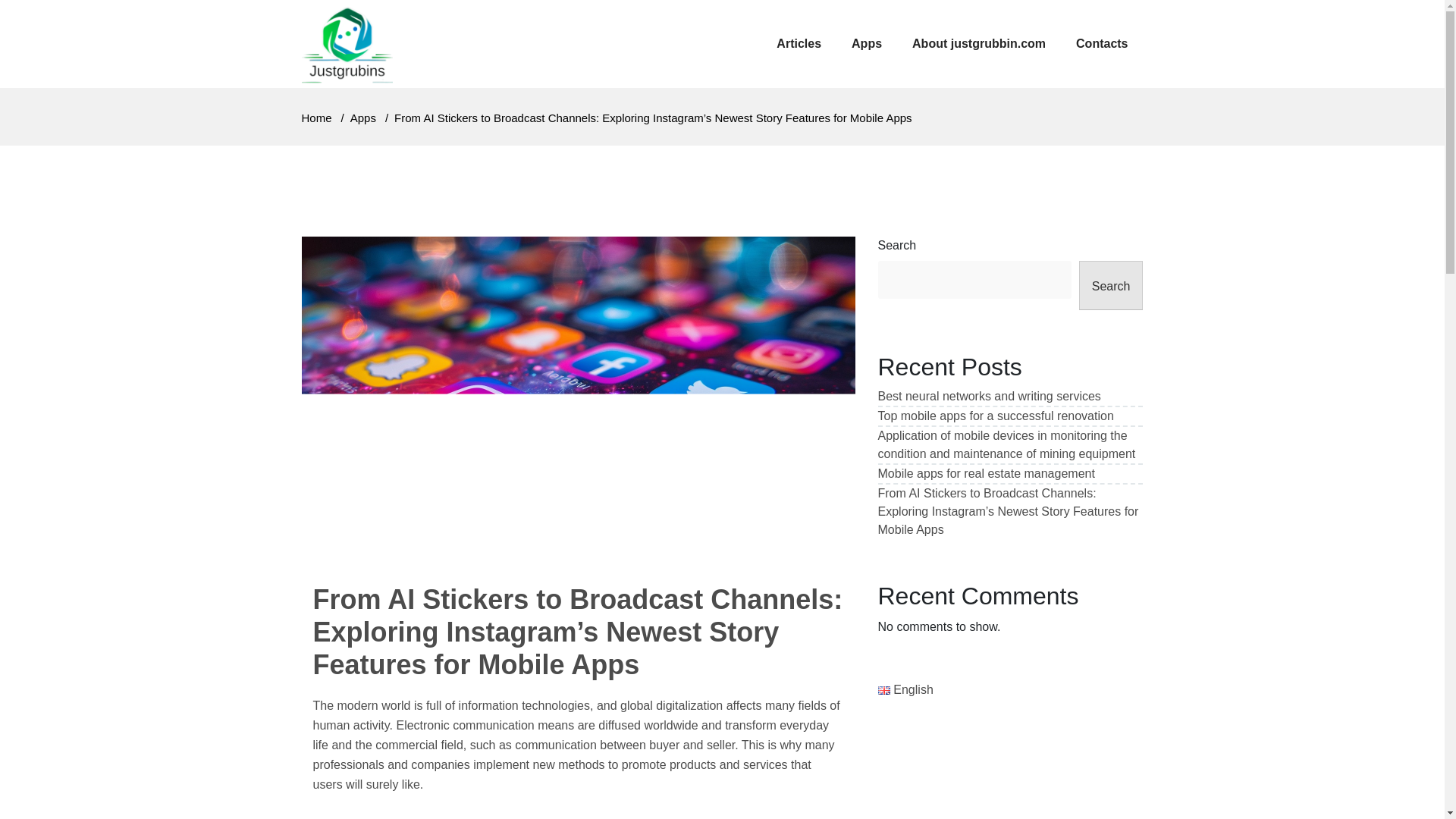  I want to click on Apps, so click(362, 118).